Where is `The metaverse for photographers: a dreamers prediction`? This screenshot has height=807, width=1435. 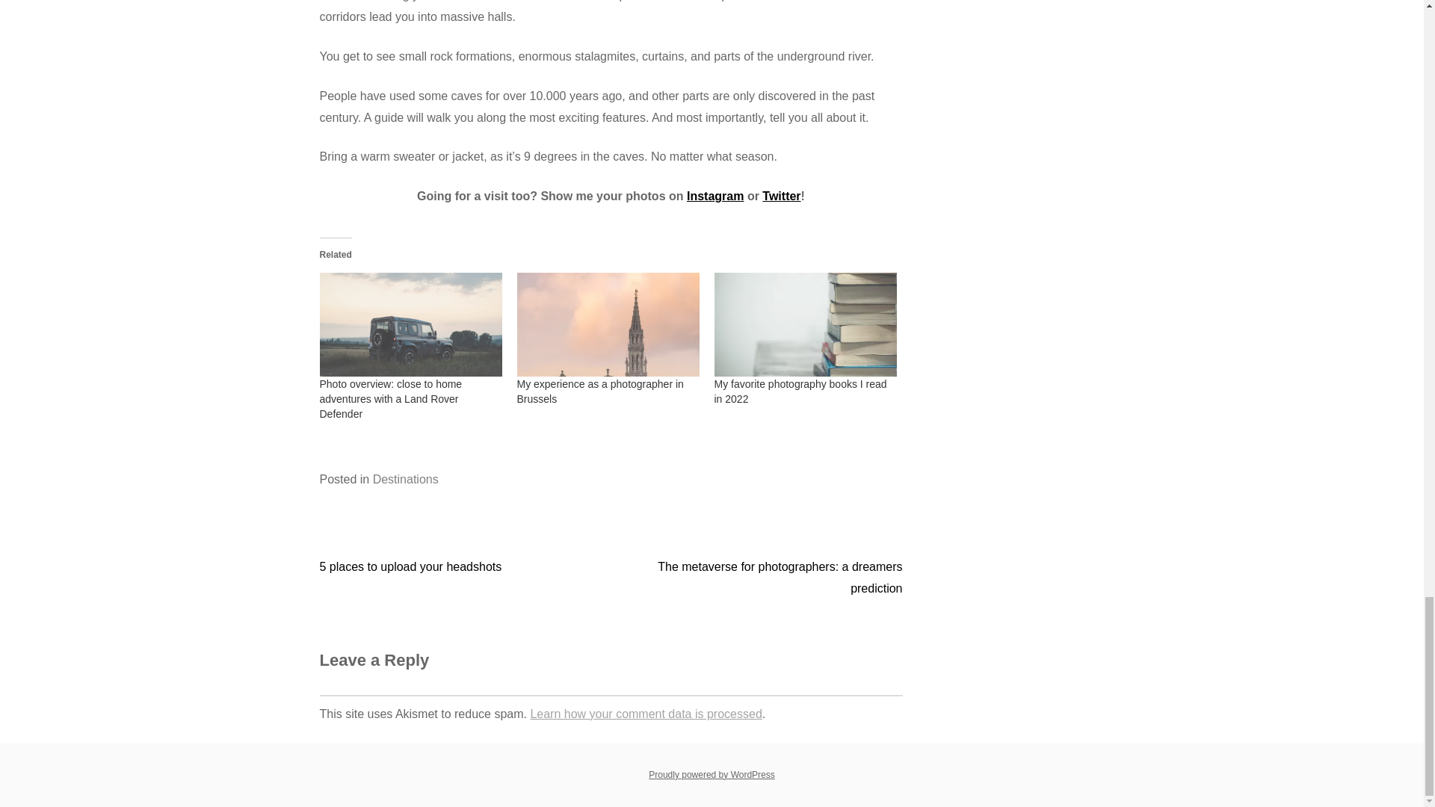 The metaverse for photographers: a dreamers prediction is located at coordinates (780, 577).